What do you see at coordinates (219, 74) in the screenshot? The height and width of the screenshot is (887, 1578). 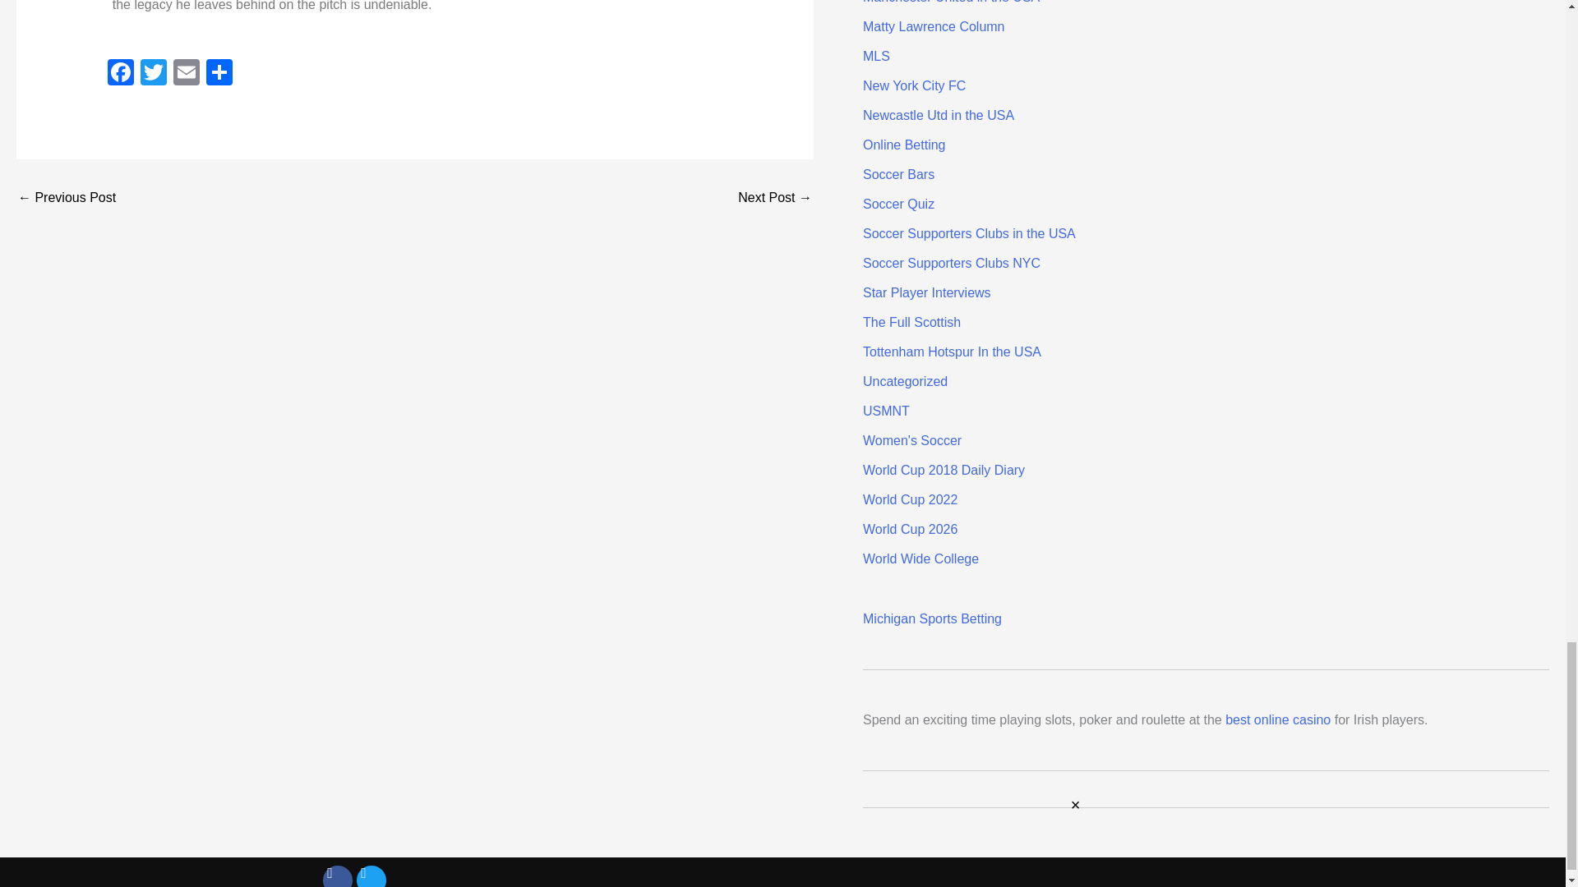 I see `Share` at bounding box center [219, 74].